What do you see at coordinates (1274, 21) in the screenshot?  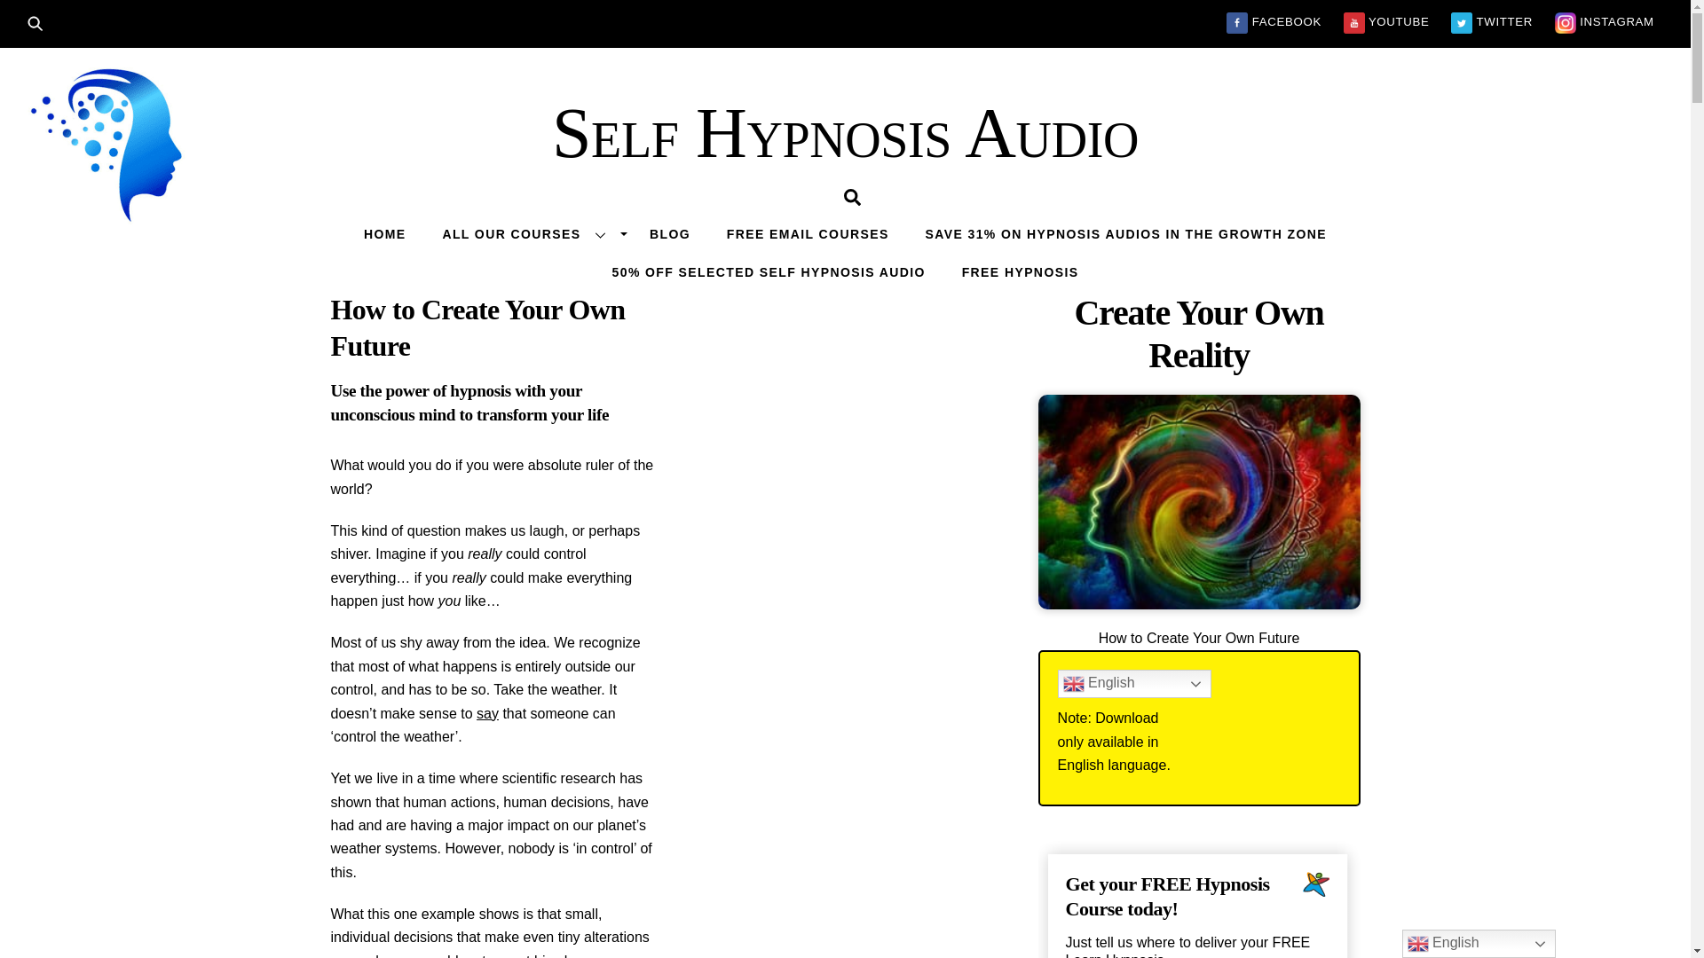 I see `FACEBOOK` at bounding box center [1274, 21].